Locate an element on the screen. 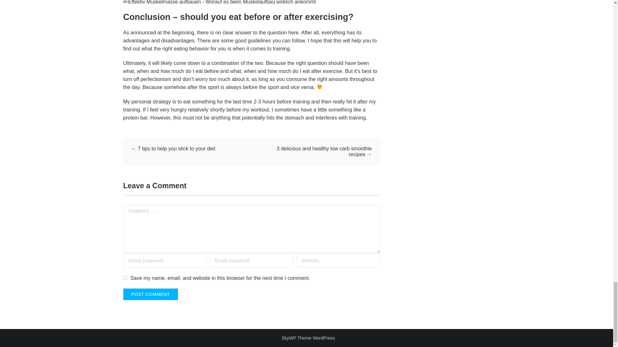 The height and width of the screenshot is (347, 618). Post Comment is located at coordinates (150, 294).